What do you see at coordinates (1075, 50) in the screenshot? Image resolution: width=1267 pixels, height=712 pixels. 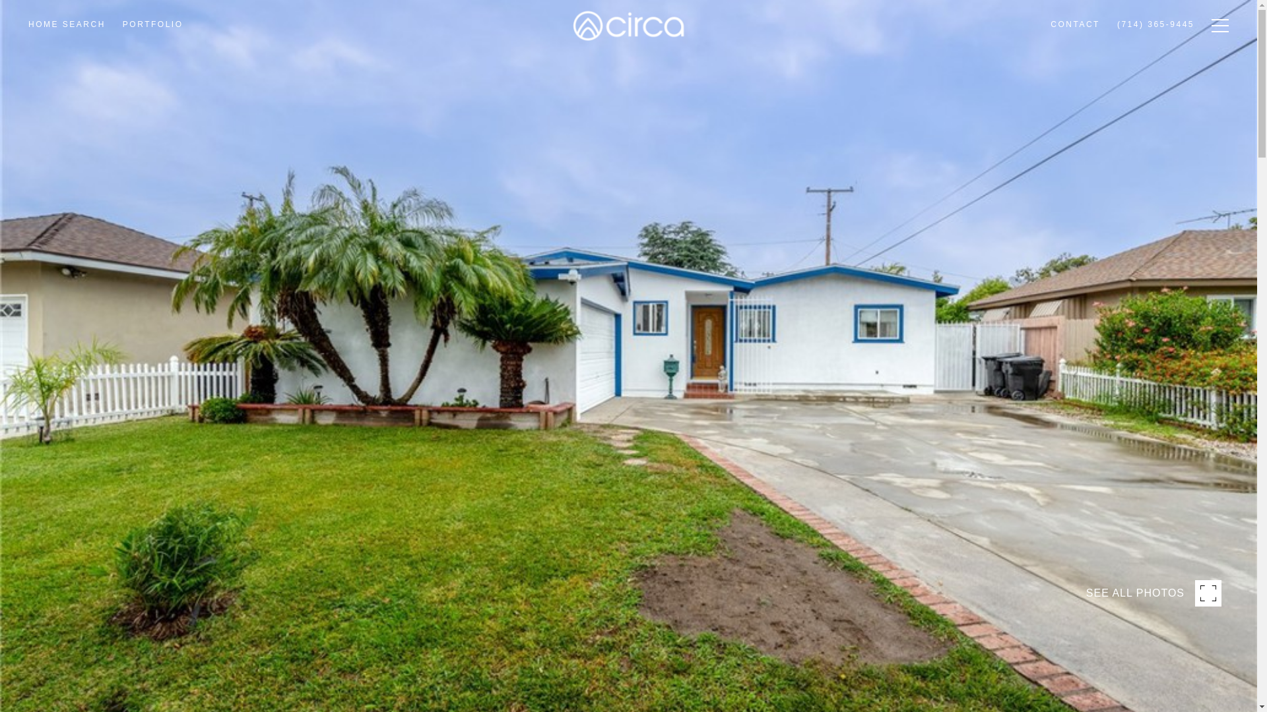 I see `CONTACT` at bounding box center [1075, 50].